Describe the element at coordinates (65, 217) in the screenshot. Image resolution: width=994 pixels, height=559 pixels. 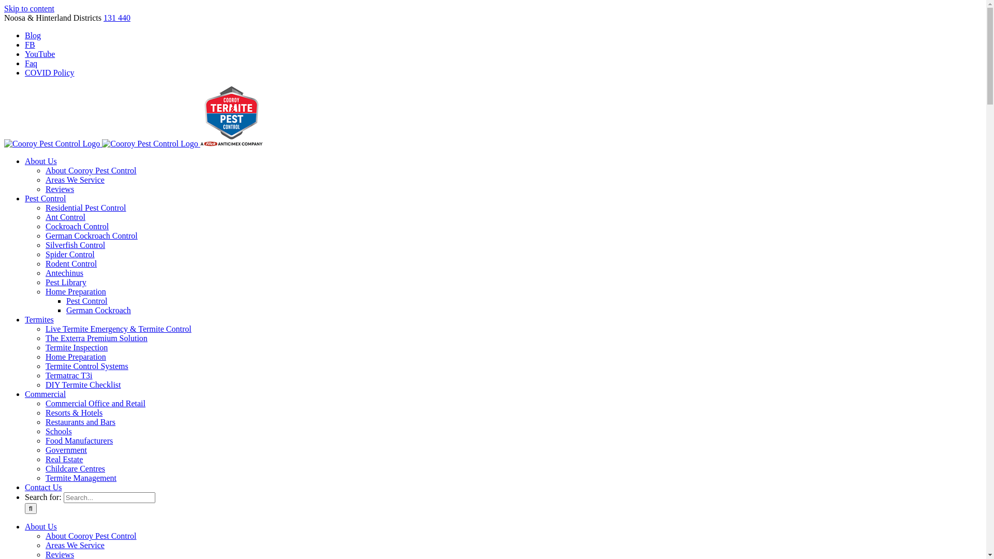
I see `Ant Control` at that location.